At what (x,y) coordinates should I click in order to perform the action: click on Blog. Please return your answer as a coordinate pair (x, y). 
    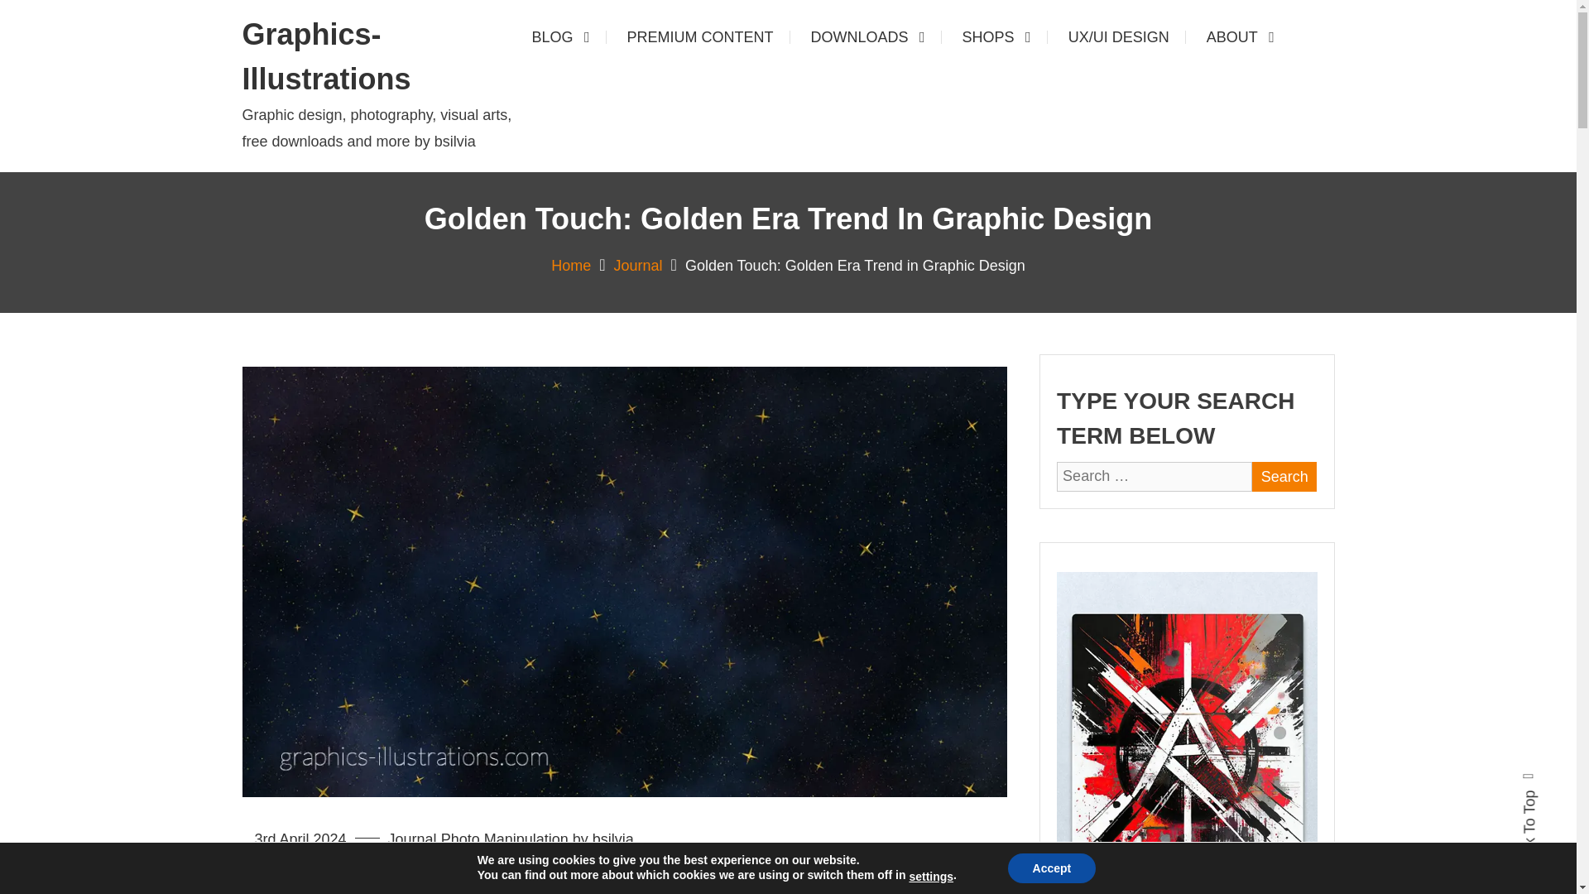
    Looking at the image, I should click on (559, 36).